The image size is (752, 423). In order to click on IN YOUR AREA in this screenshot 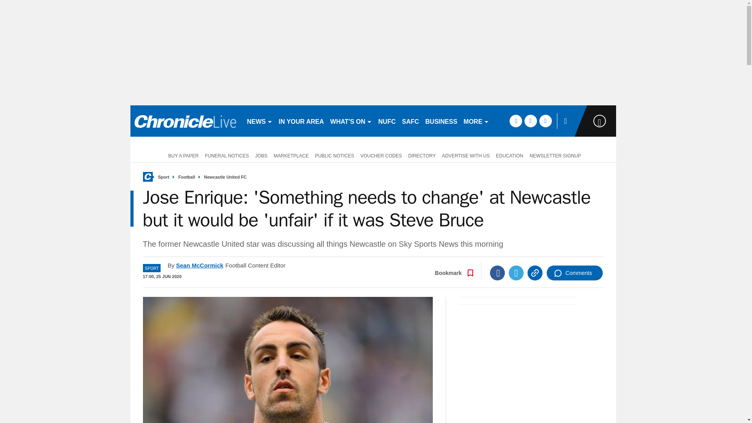, I will do `click(302, 121)`.